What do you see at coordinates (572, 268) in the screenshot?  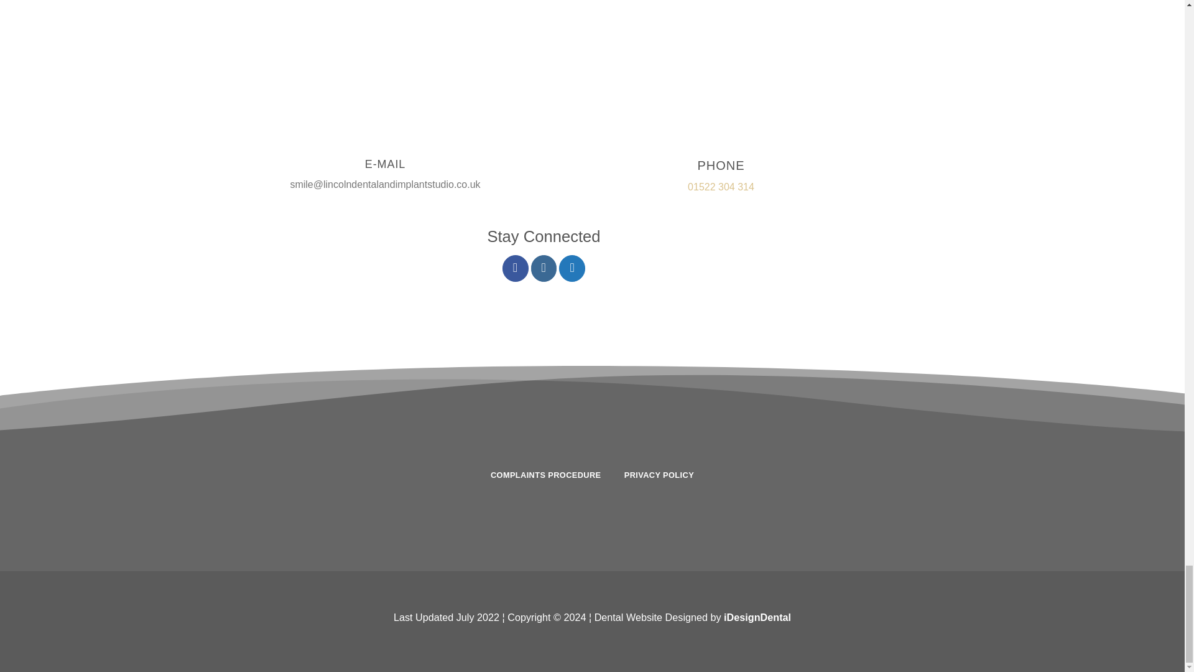 I see `Follow on Twitter` at bounding box center [572, 268].